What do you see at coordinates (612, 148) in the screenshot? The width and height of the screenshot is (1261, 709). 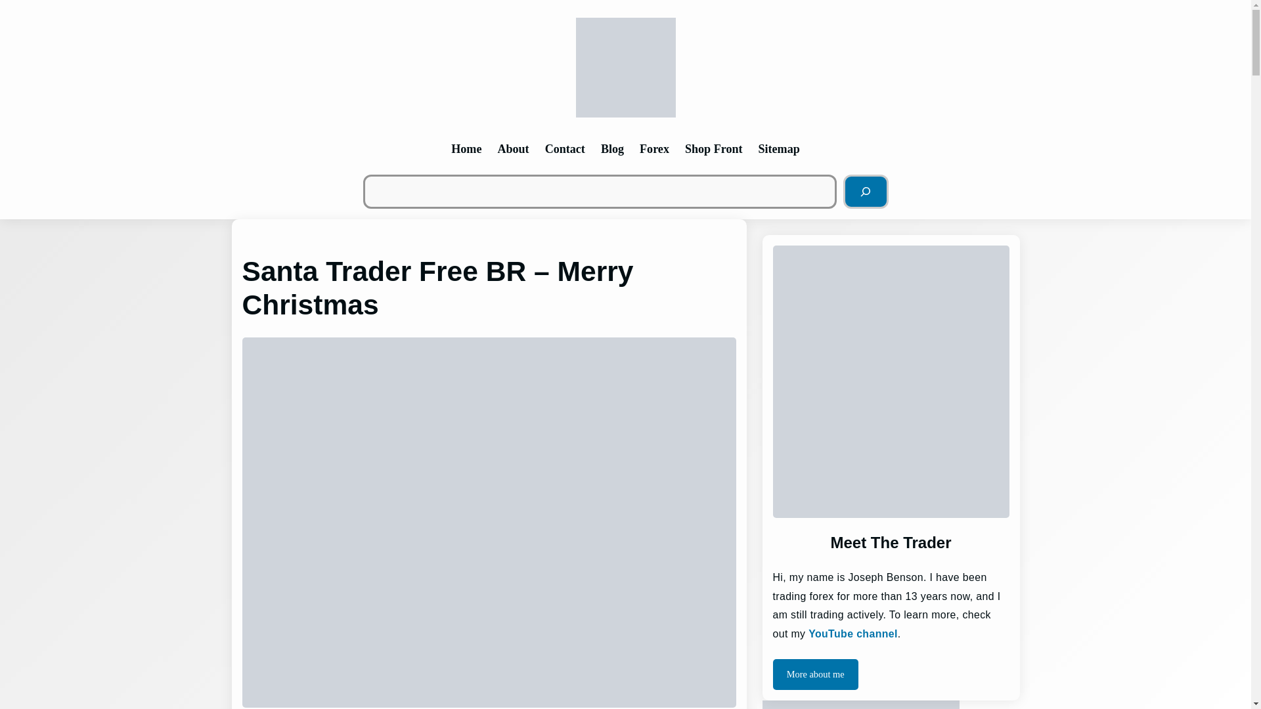 I see `Blog` at bounding box center [612, 148].